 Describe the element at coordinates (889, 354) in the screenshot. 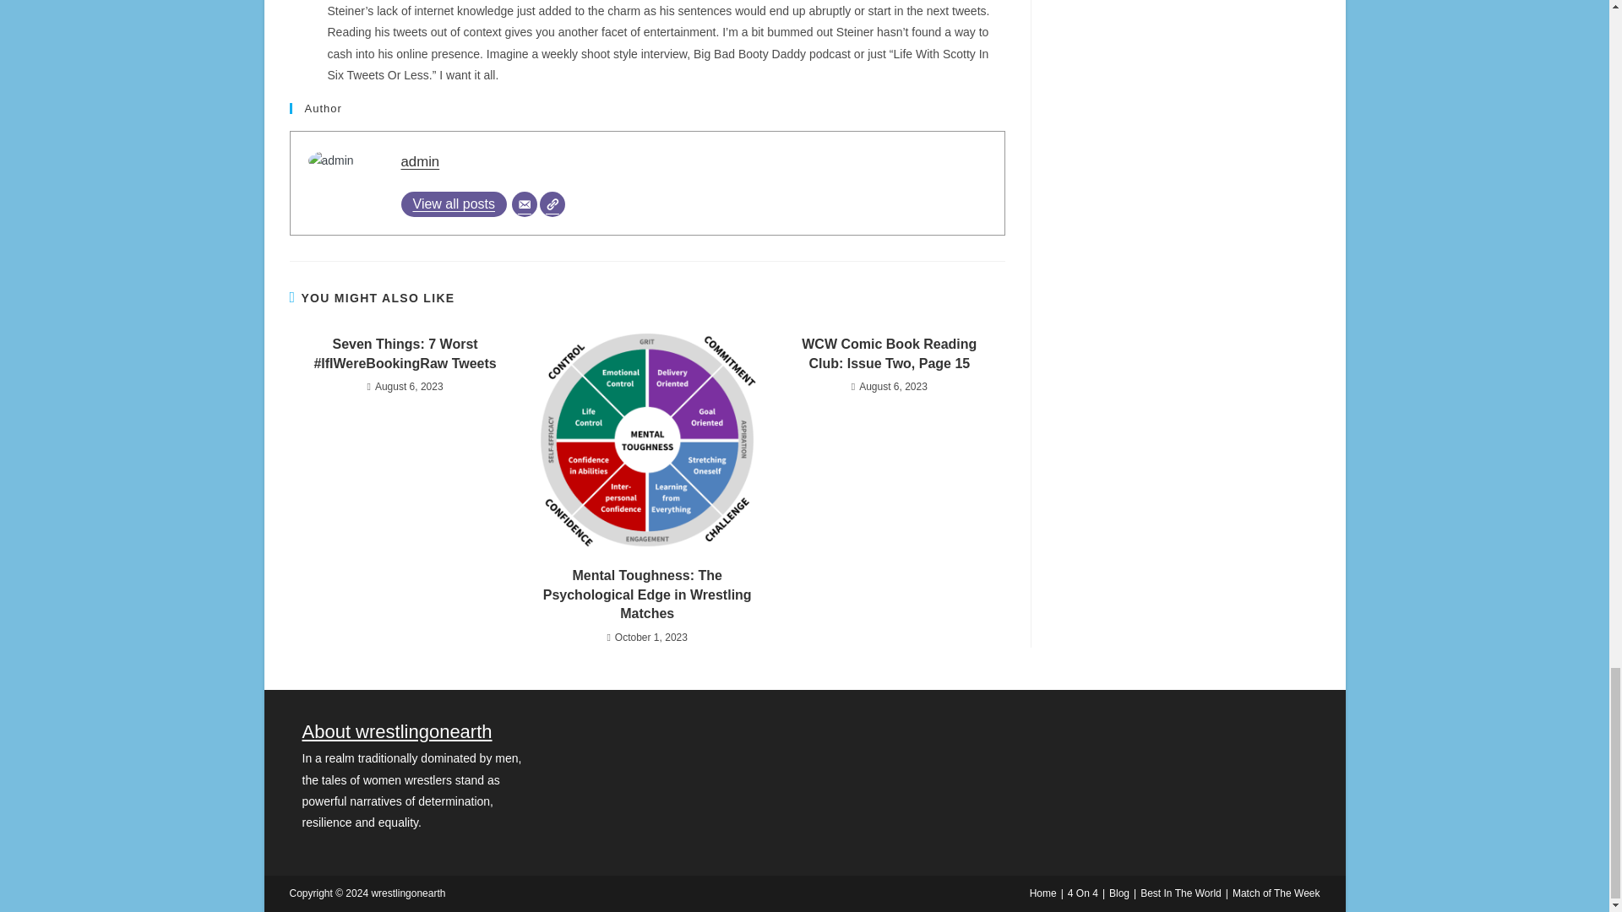

I see `WCW Comic Book Reading Club: Issue Two, Page 15` at that location.